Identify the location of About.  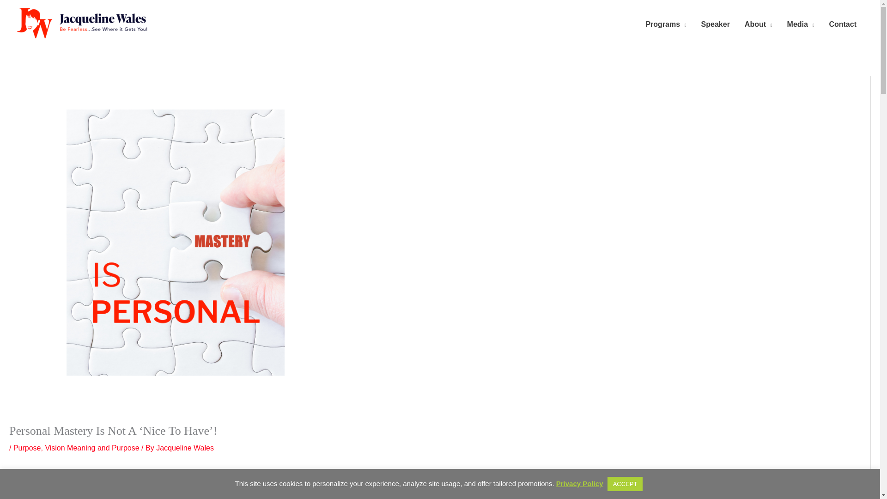
(758, 24).